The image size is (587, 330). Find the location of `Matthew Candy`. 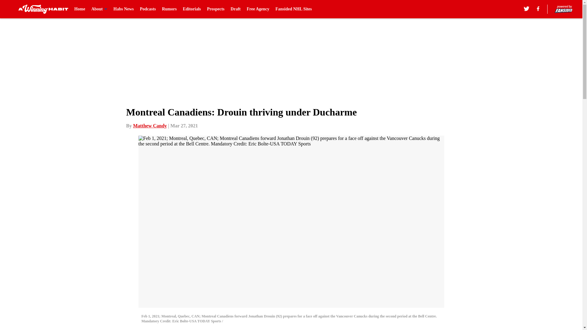

Matthew Candy is located at coordinates (150, 126).